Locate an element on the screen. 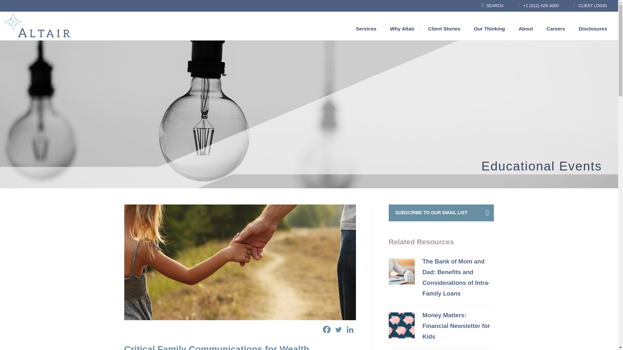  Linkedin is located at coordinates (350, 329).